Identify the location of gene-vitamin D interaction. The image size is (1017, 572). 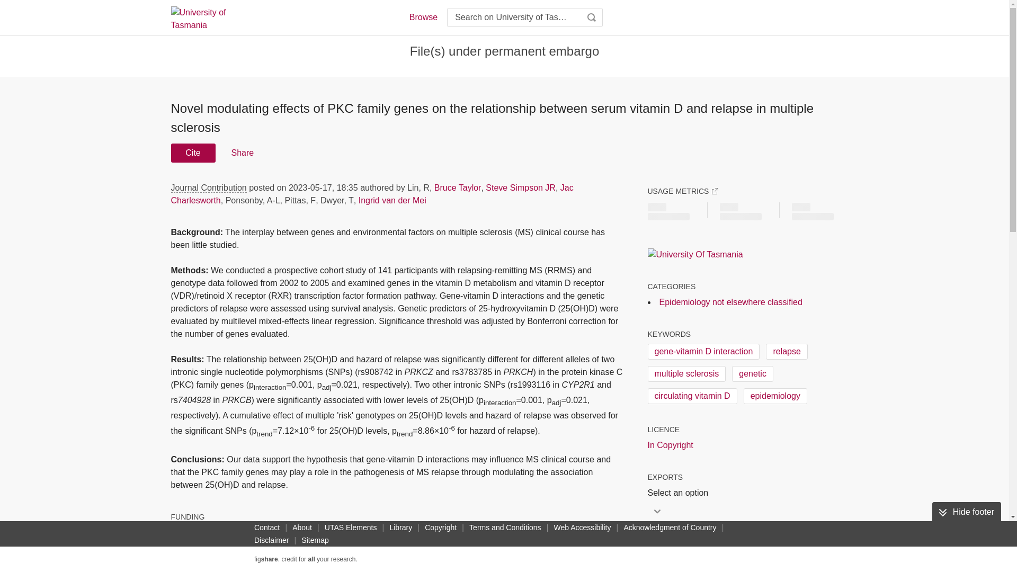
(703, 352).